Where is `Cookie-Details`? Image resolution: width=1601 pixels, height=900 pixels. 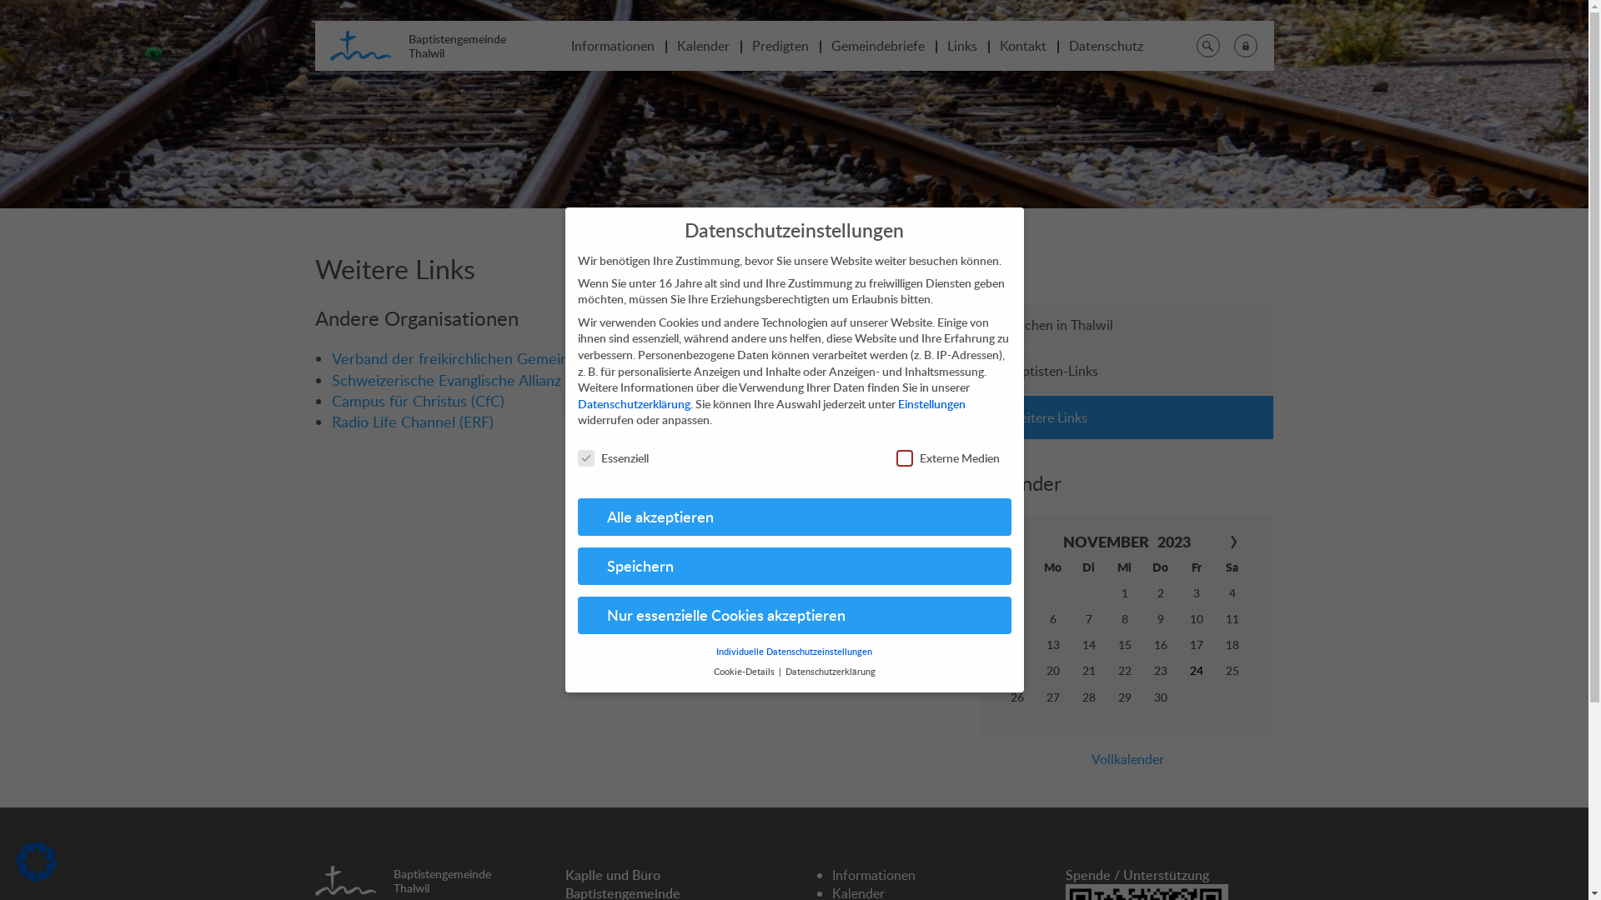
Cookie-Details is located at coordinates (745, 672).